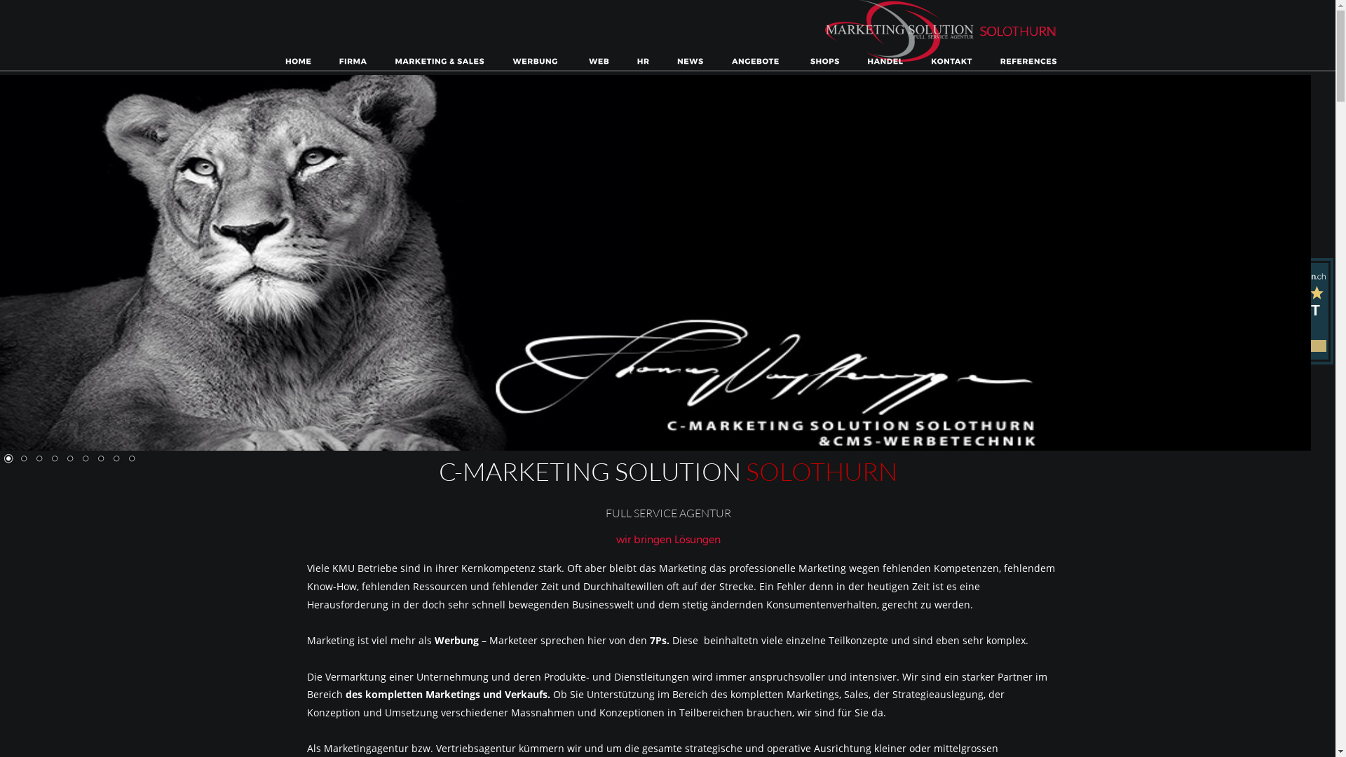 This screenshot has width=1346, height=757. Describe the element at coordinates (100, 458) in the screenshot. I see `9` at that location.